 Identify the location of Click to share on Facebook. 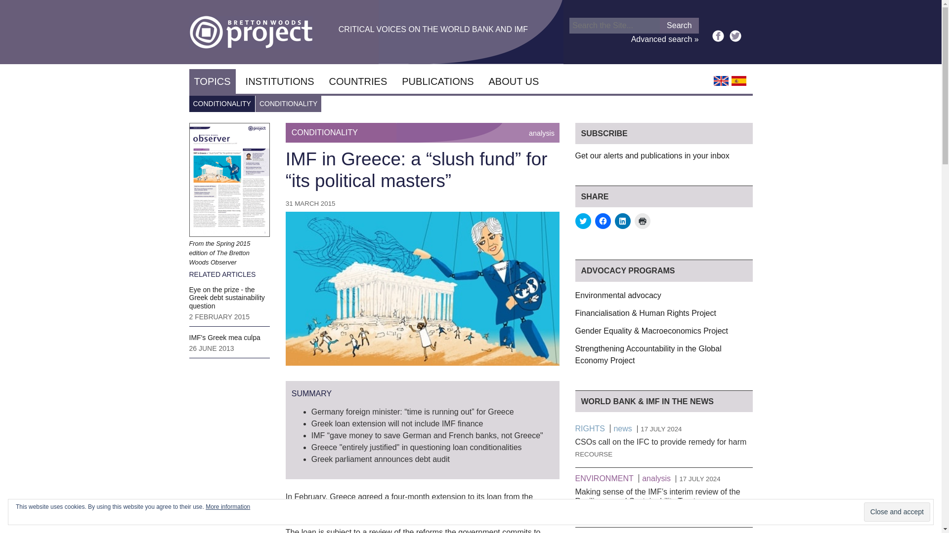
(603, 221).